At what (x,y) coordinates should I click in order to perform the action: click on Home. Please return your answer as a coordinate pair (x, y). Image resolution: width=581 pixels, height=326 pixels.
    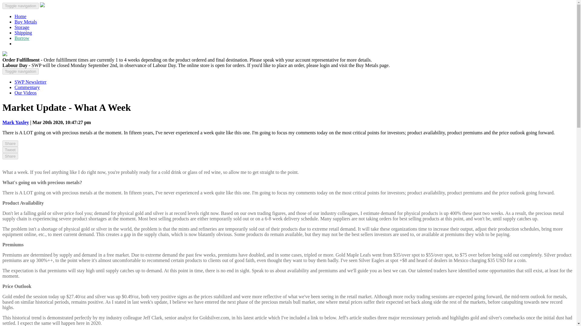
    Looking at the image, I should click on (20, 16).